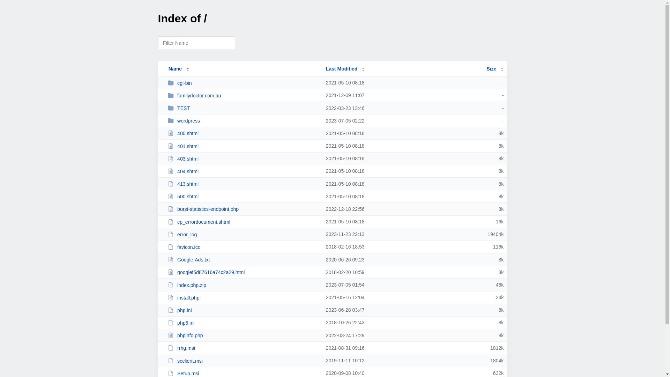  I want to click on phpinfo.php, so click(244, 335).